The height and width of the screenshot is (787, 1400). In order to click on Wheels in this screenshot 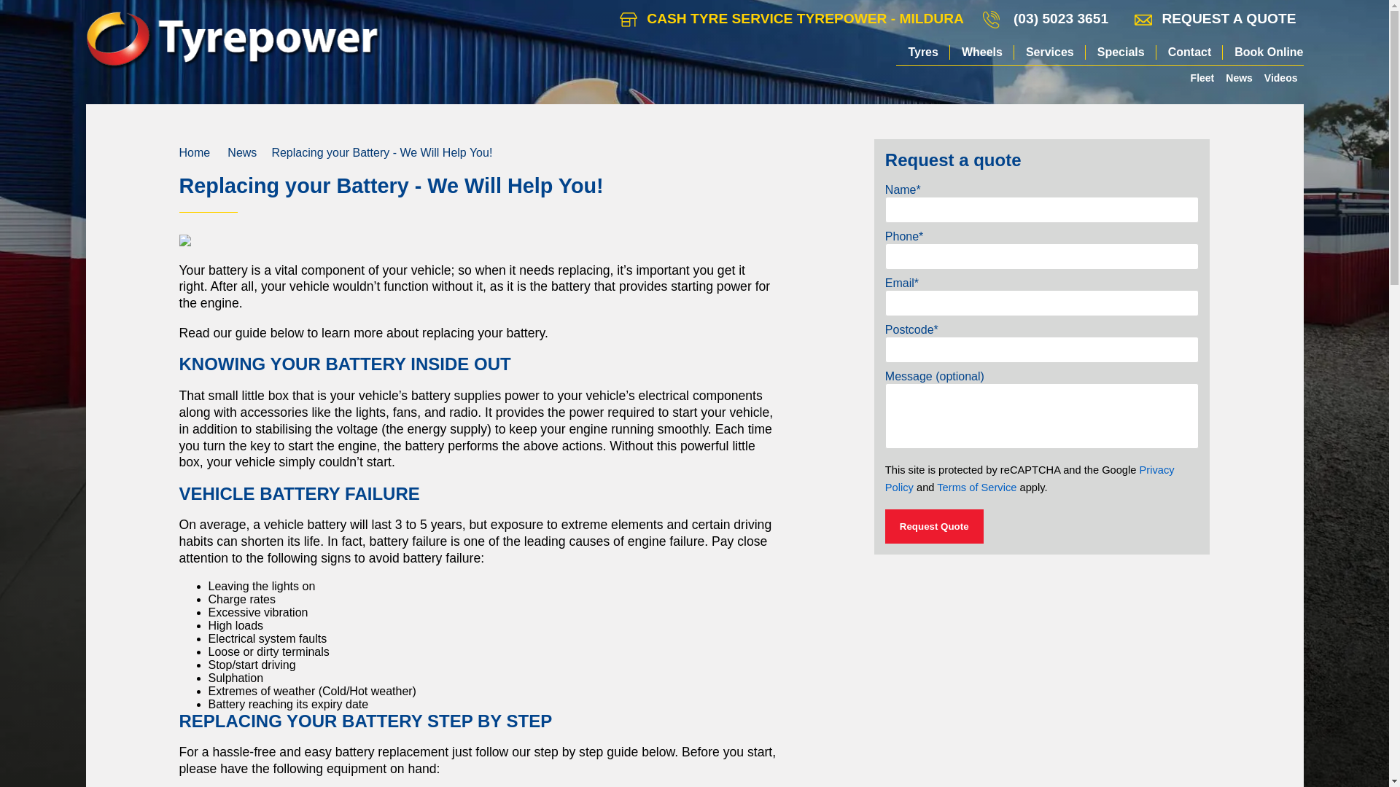, I will do `click(981, 52)`.